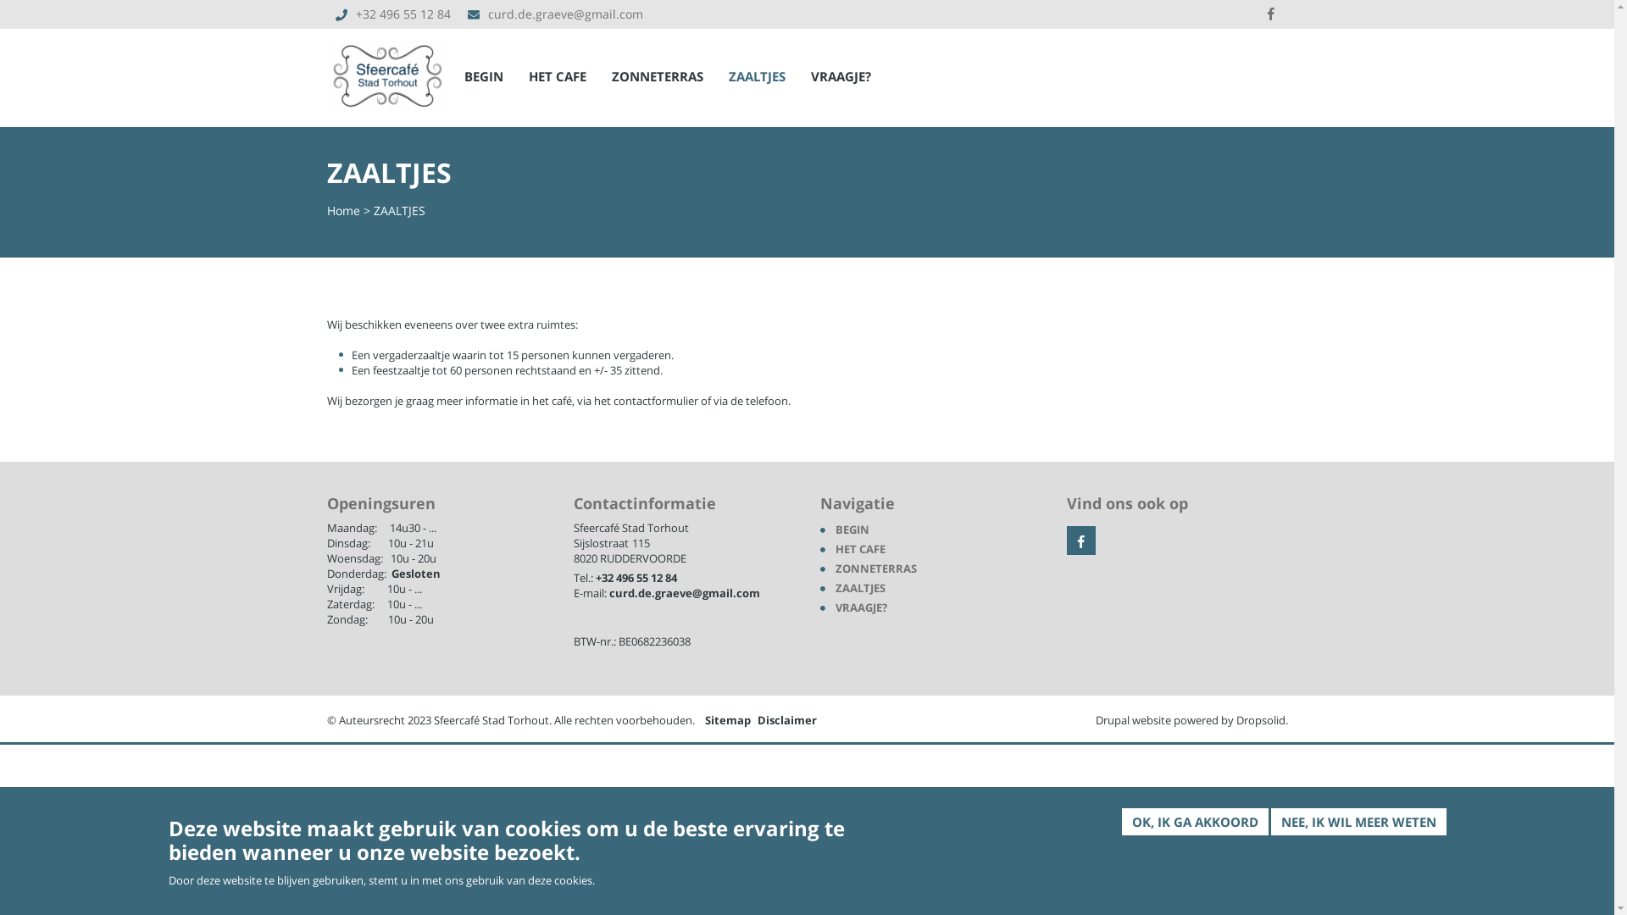  What do you see at coordinates (1270, 14) in the screenshot?
I see `facebook` at bounding box center [1270, 14].